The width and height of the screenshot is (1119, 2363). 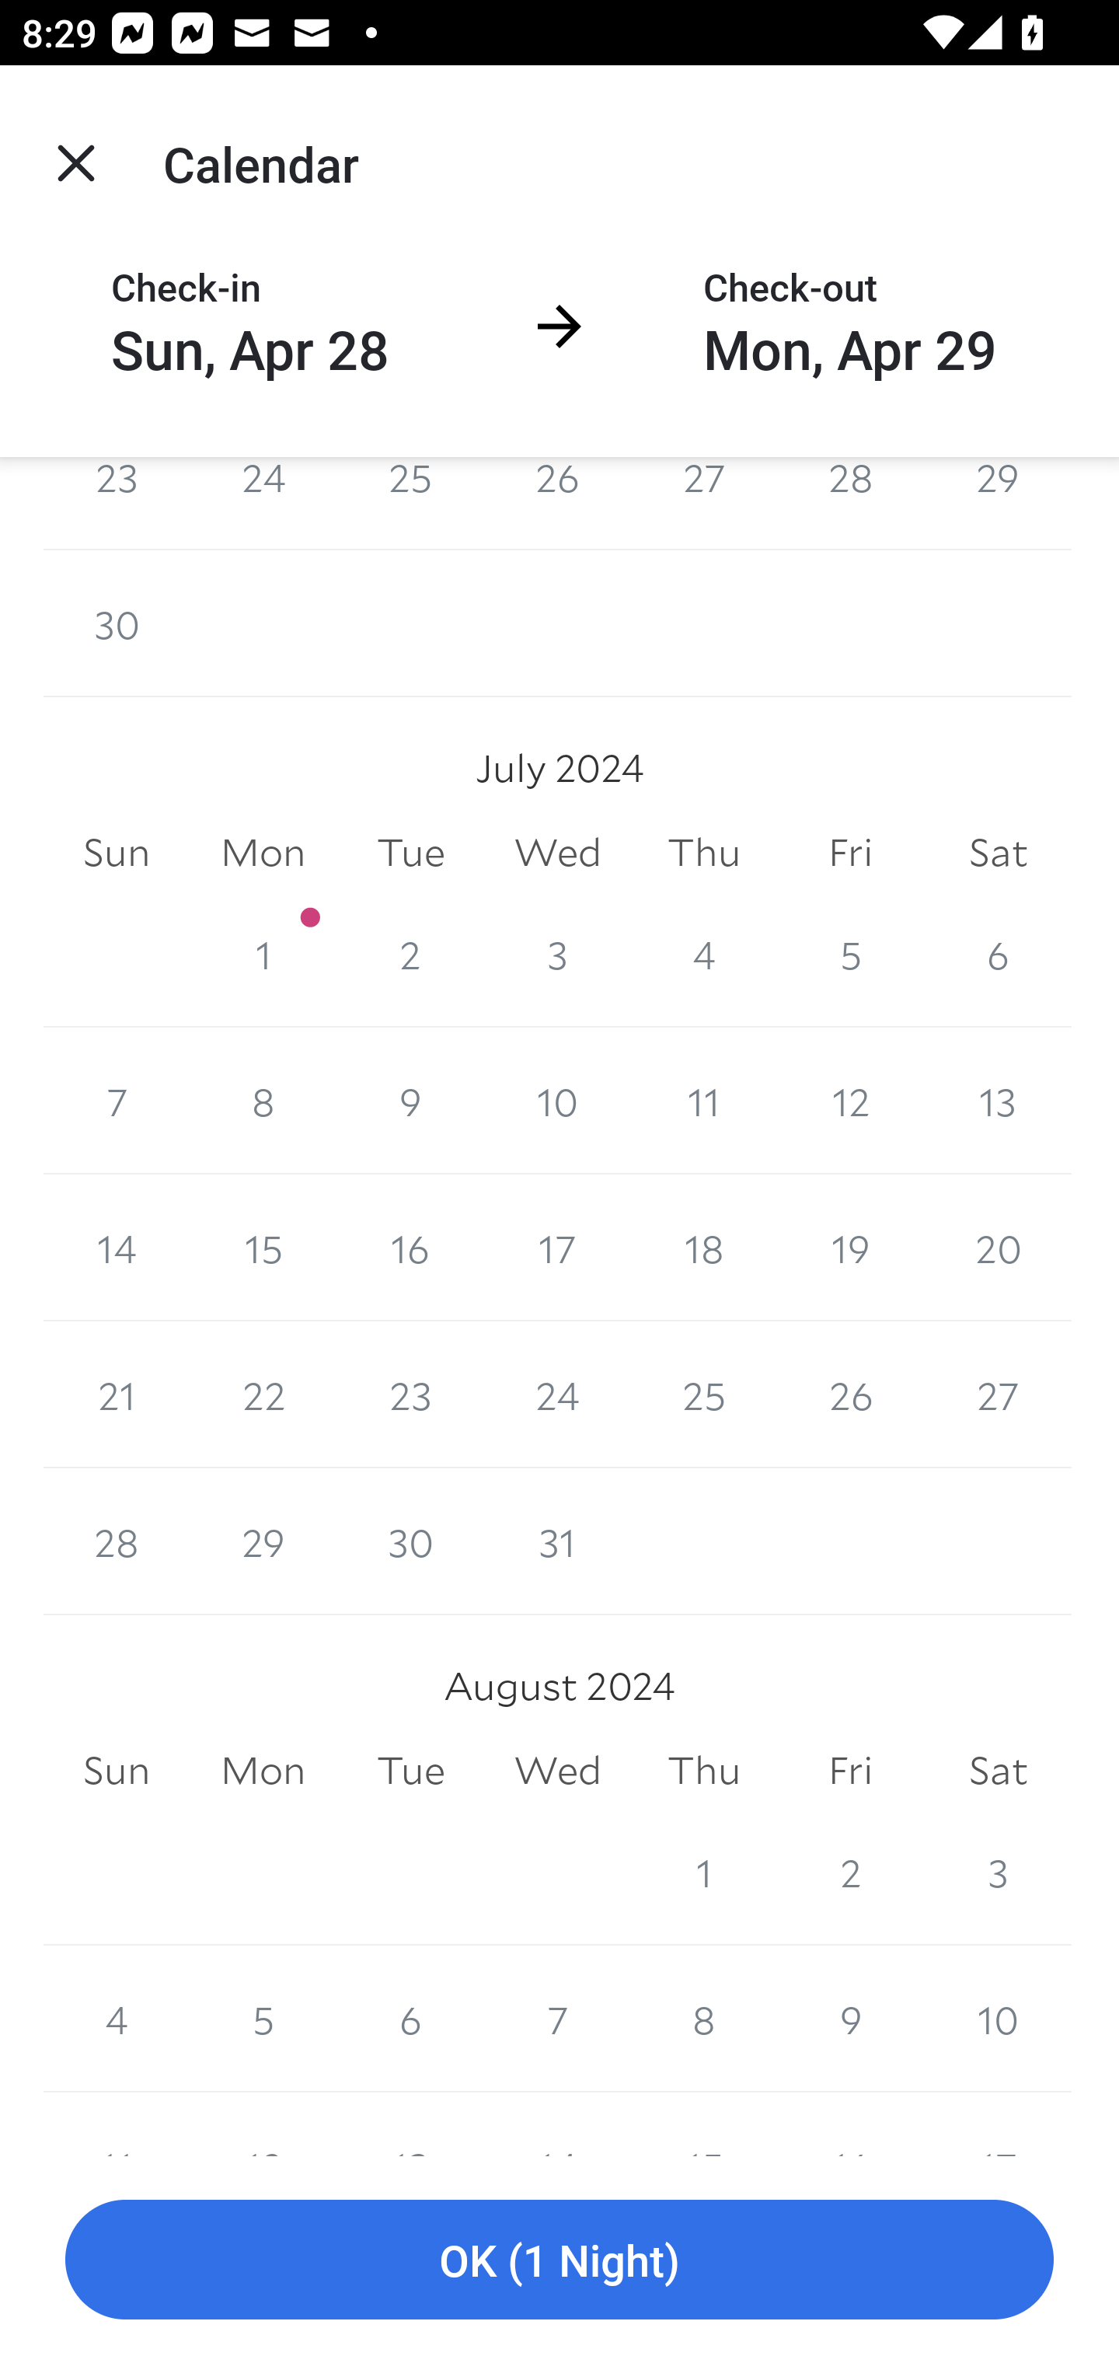 What do you see at coordinates (117, 1101) in the screenshot?
I see `7 7 July 2024` at bounding box center [117, 1101].